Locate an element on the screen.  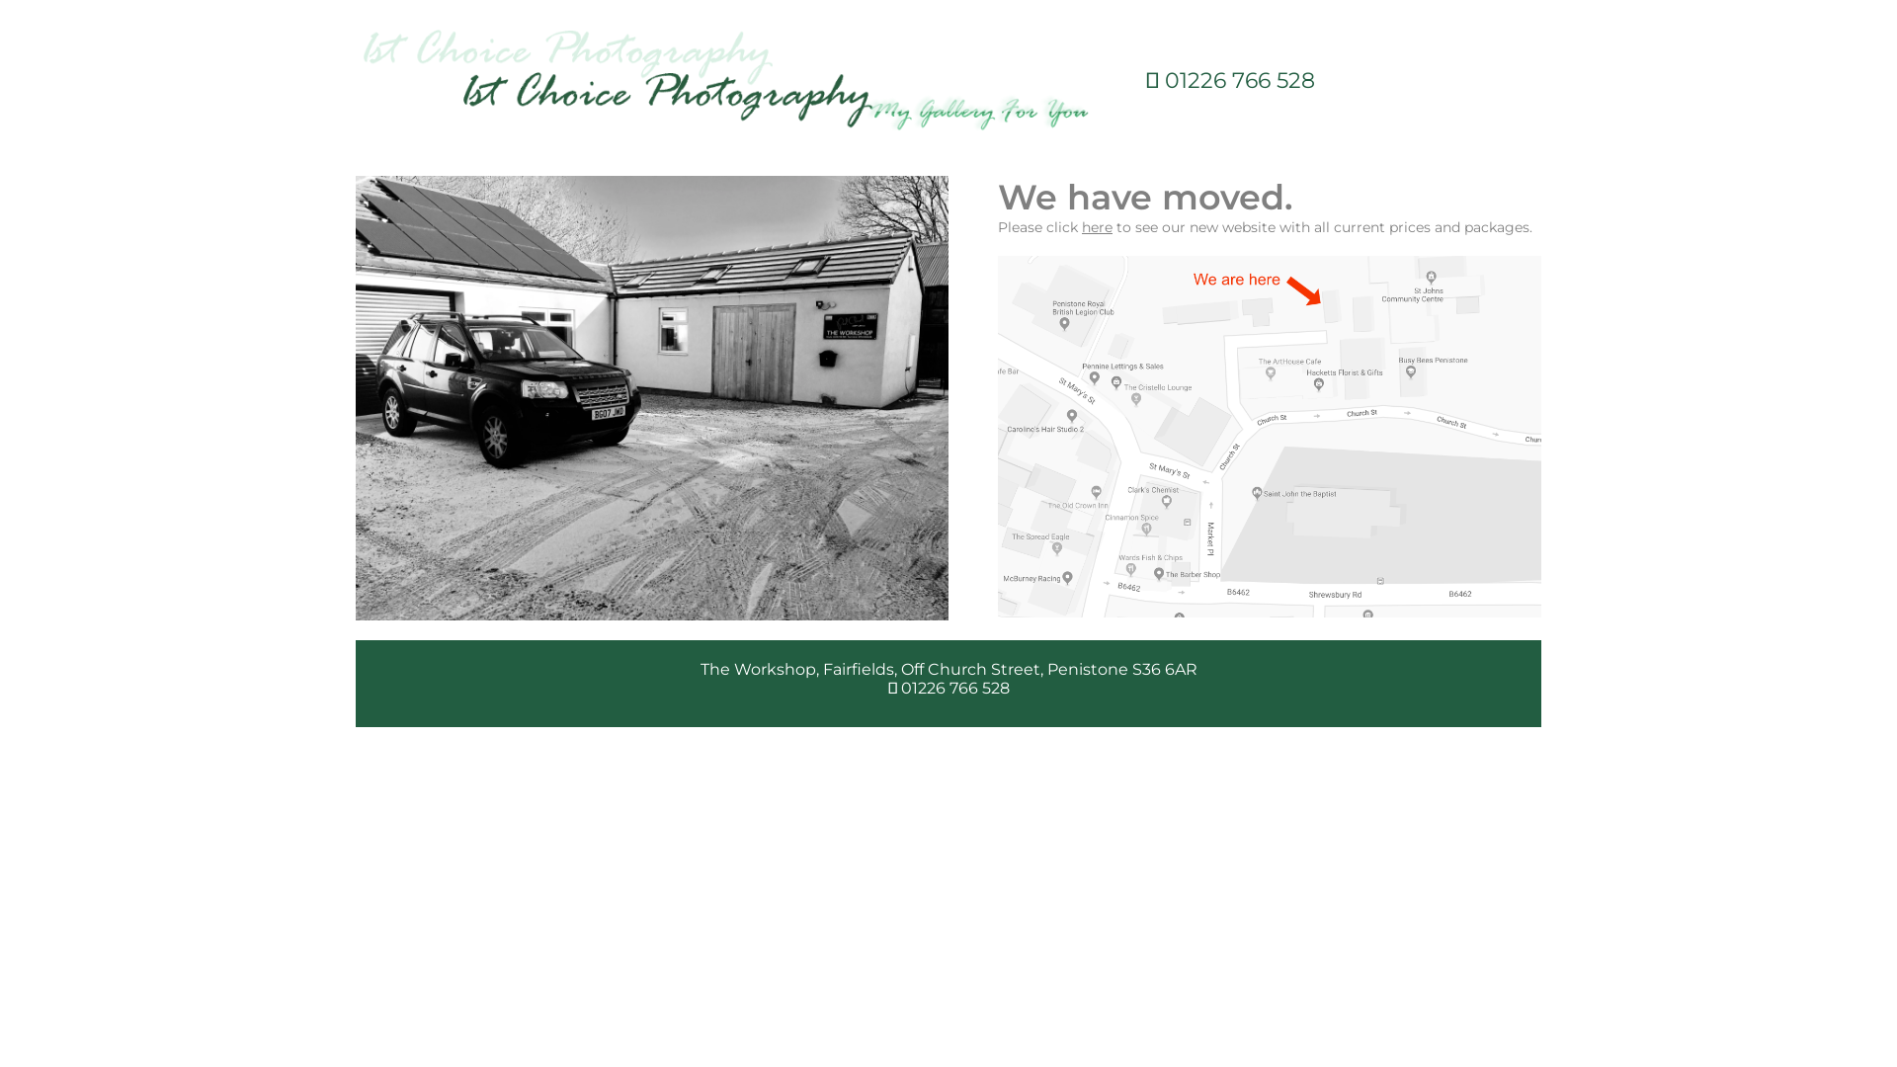
here is located at coordinates (1097, 227).